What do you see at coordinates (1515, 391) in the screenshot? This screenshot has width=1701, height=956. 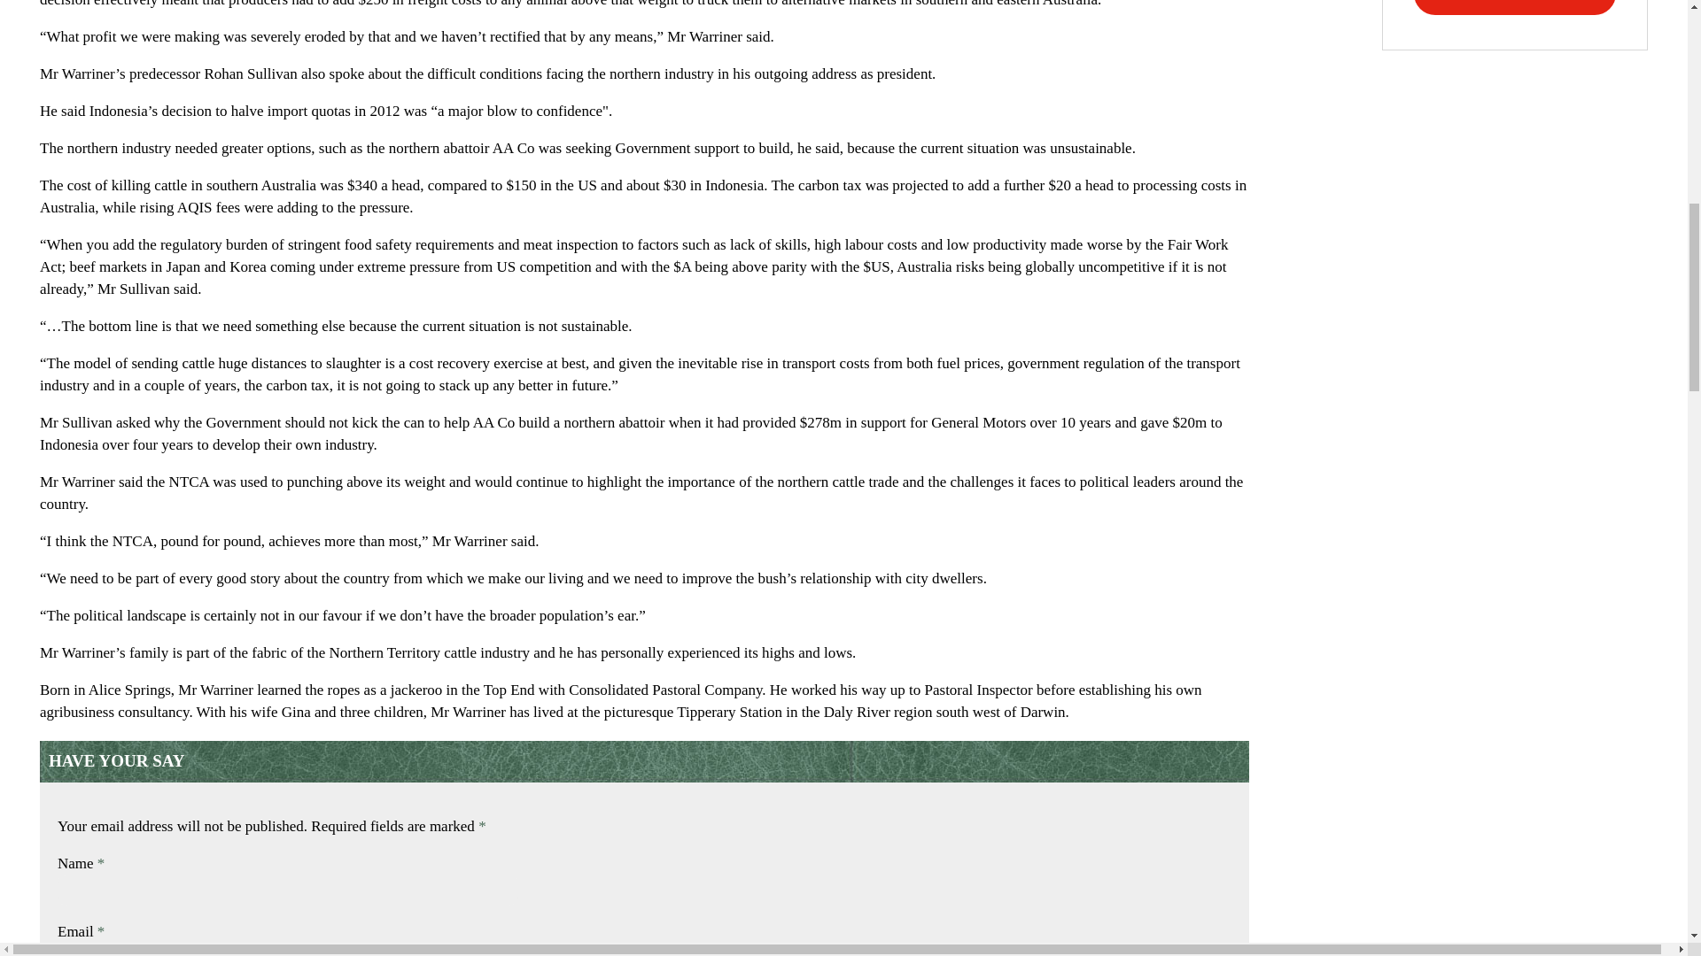 I see `3rd party ad content` at bounding box center [1515, 391].